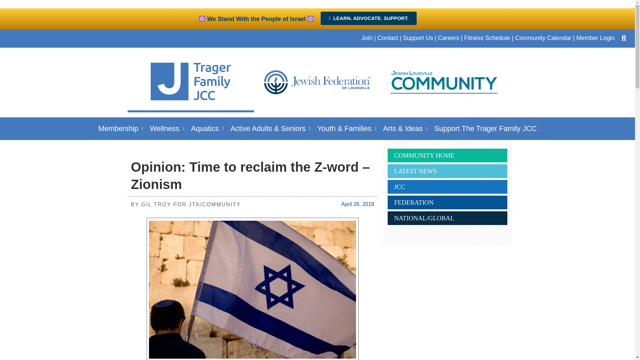  Describe the element at coordinates (595, 38) in the screenshot. I see `Member Login` at that location.